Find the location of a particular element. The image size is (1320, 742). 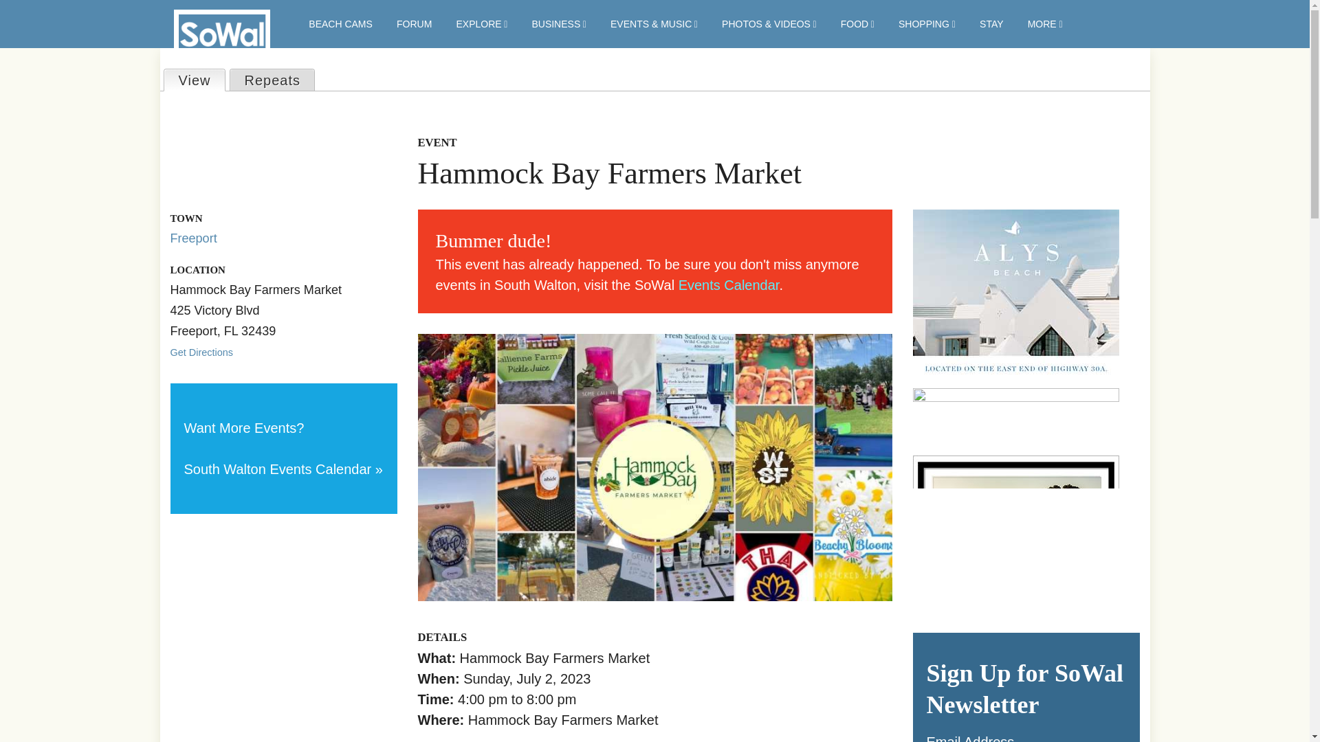

See our events guide is located at coordinates (283, 469).